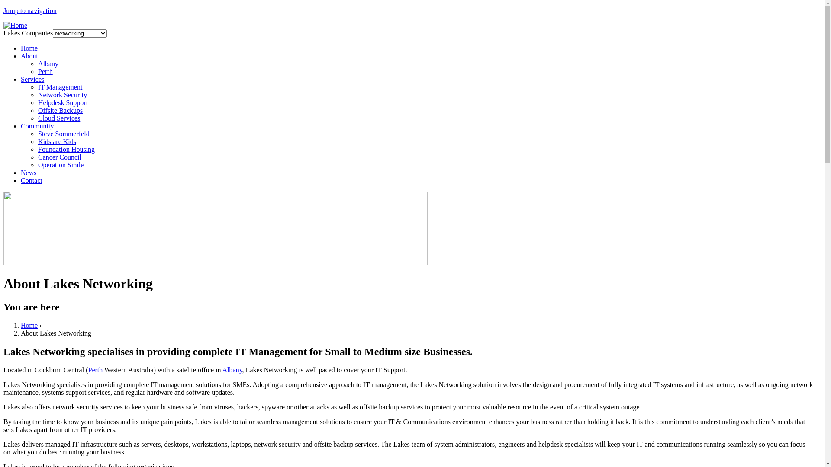 This screenshot has width=831, height=467. What do you see at coordinates (67, 150) in the screenshot?
I see `Foundation Housing` at bounding box center [67, 150].